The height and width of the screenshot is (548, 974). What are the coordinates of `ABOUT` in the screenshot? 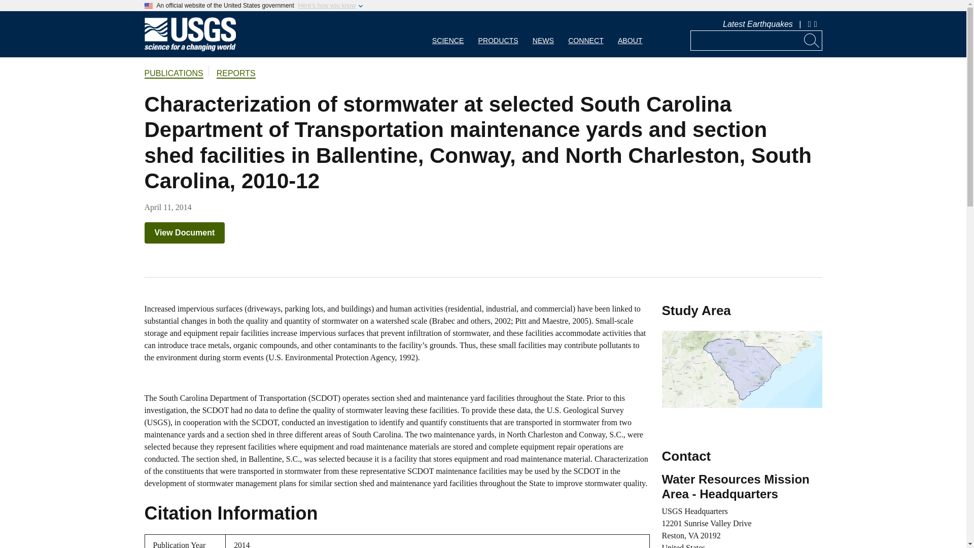 It's located at (630, 34).